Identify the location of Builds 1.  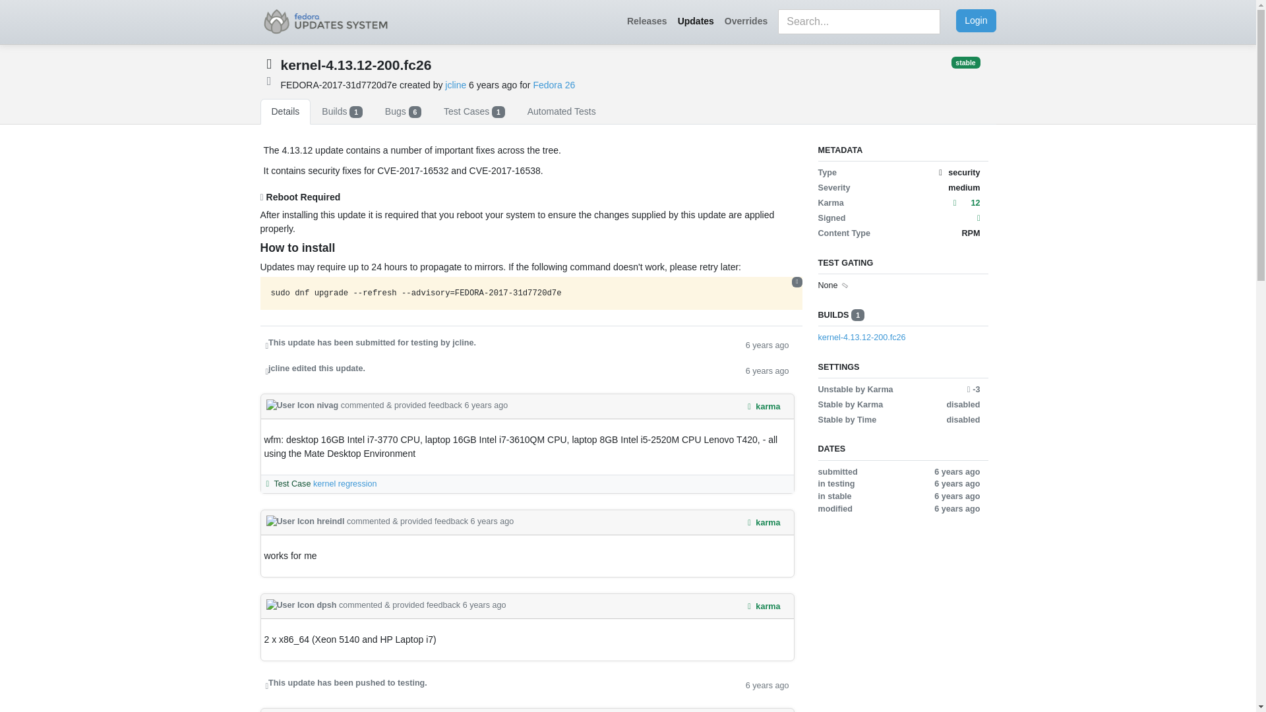
(342, 112).